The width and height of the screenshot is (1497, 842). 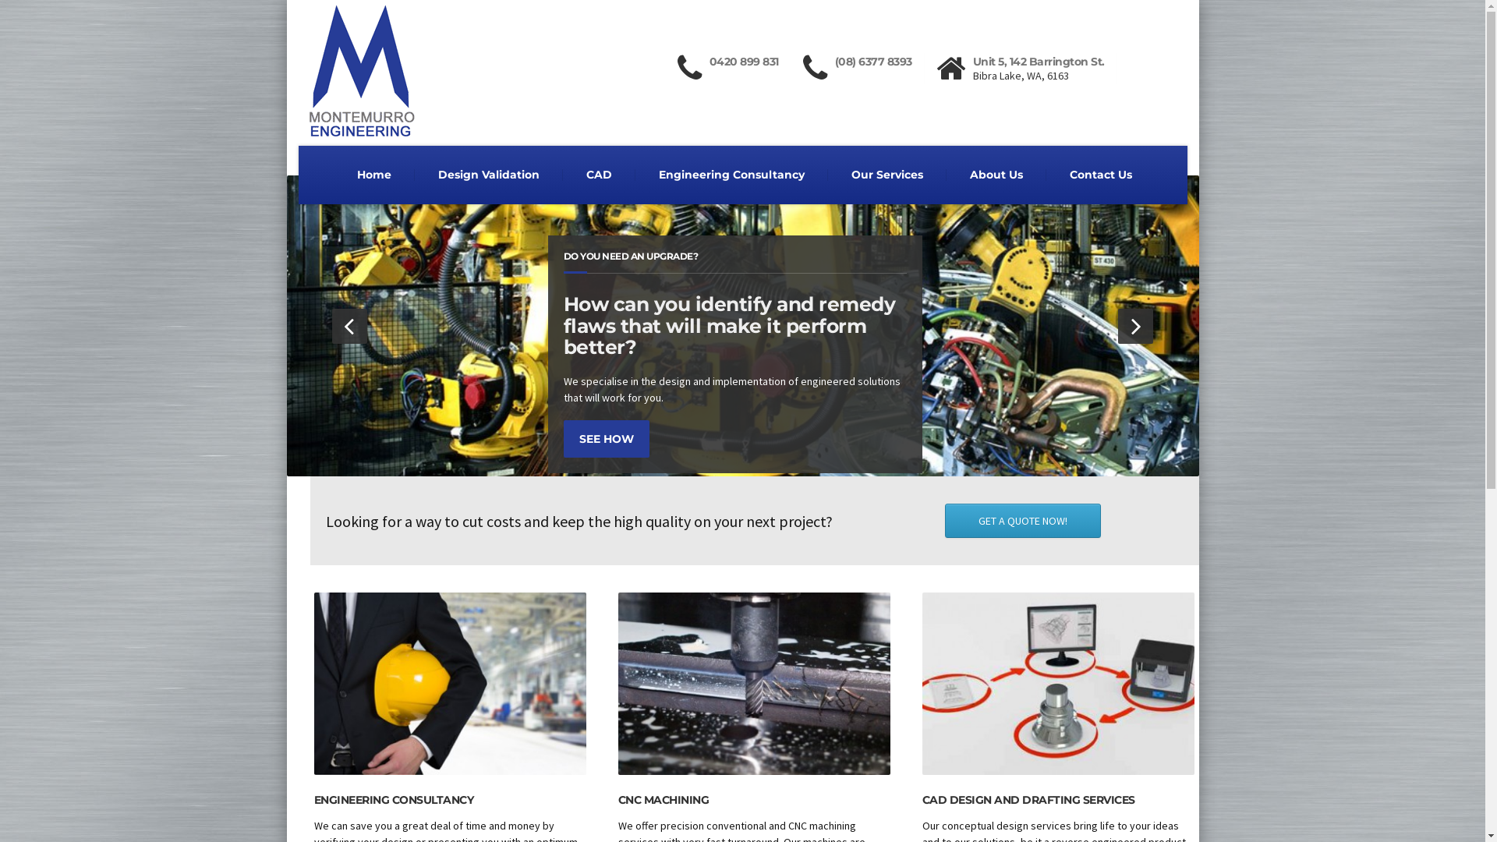 What do you see at coordinates (393, 800) in the screenshot?
I see `ENGINEERING CONSULTANCY` at bounding box center [393, 800].